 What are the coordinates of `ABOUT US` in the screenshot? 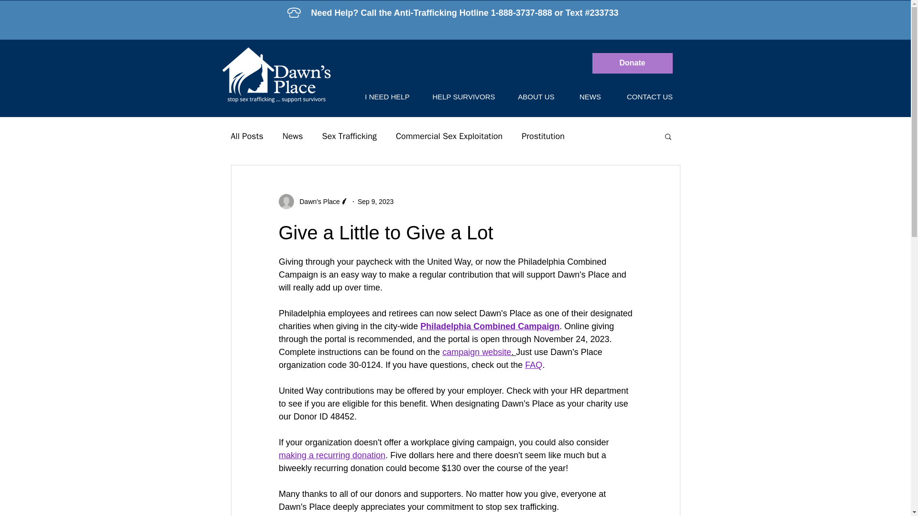 It's located at (536, 97).